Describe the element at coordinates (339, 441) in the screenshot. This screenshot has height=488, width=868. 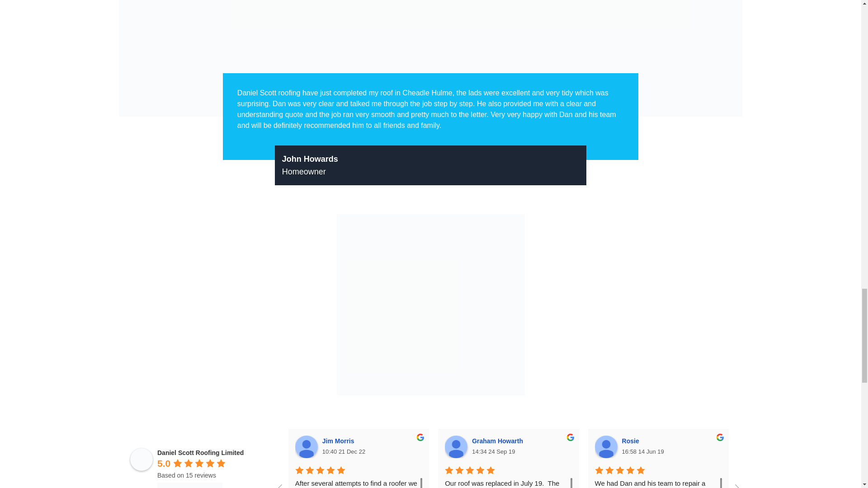
I see `Jim Morris` at that location.